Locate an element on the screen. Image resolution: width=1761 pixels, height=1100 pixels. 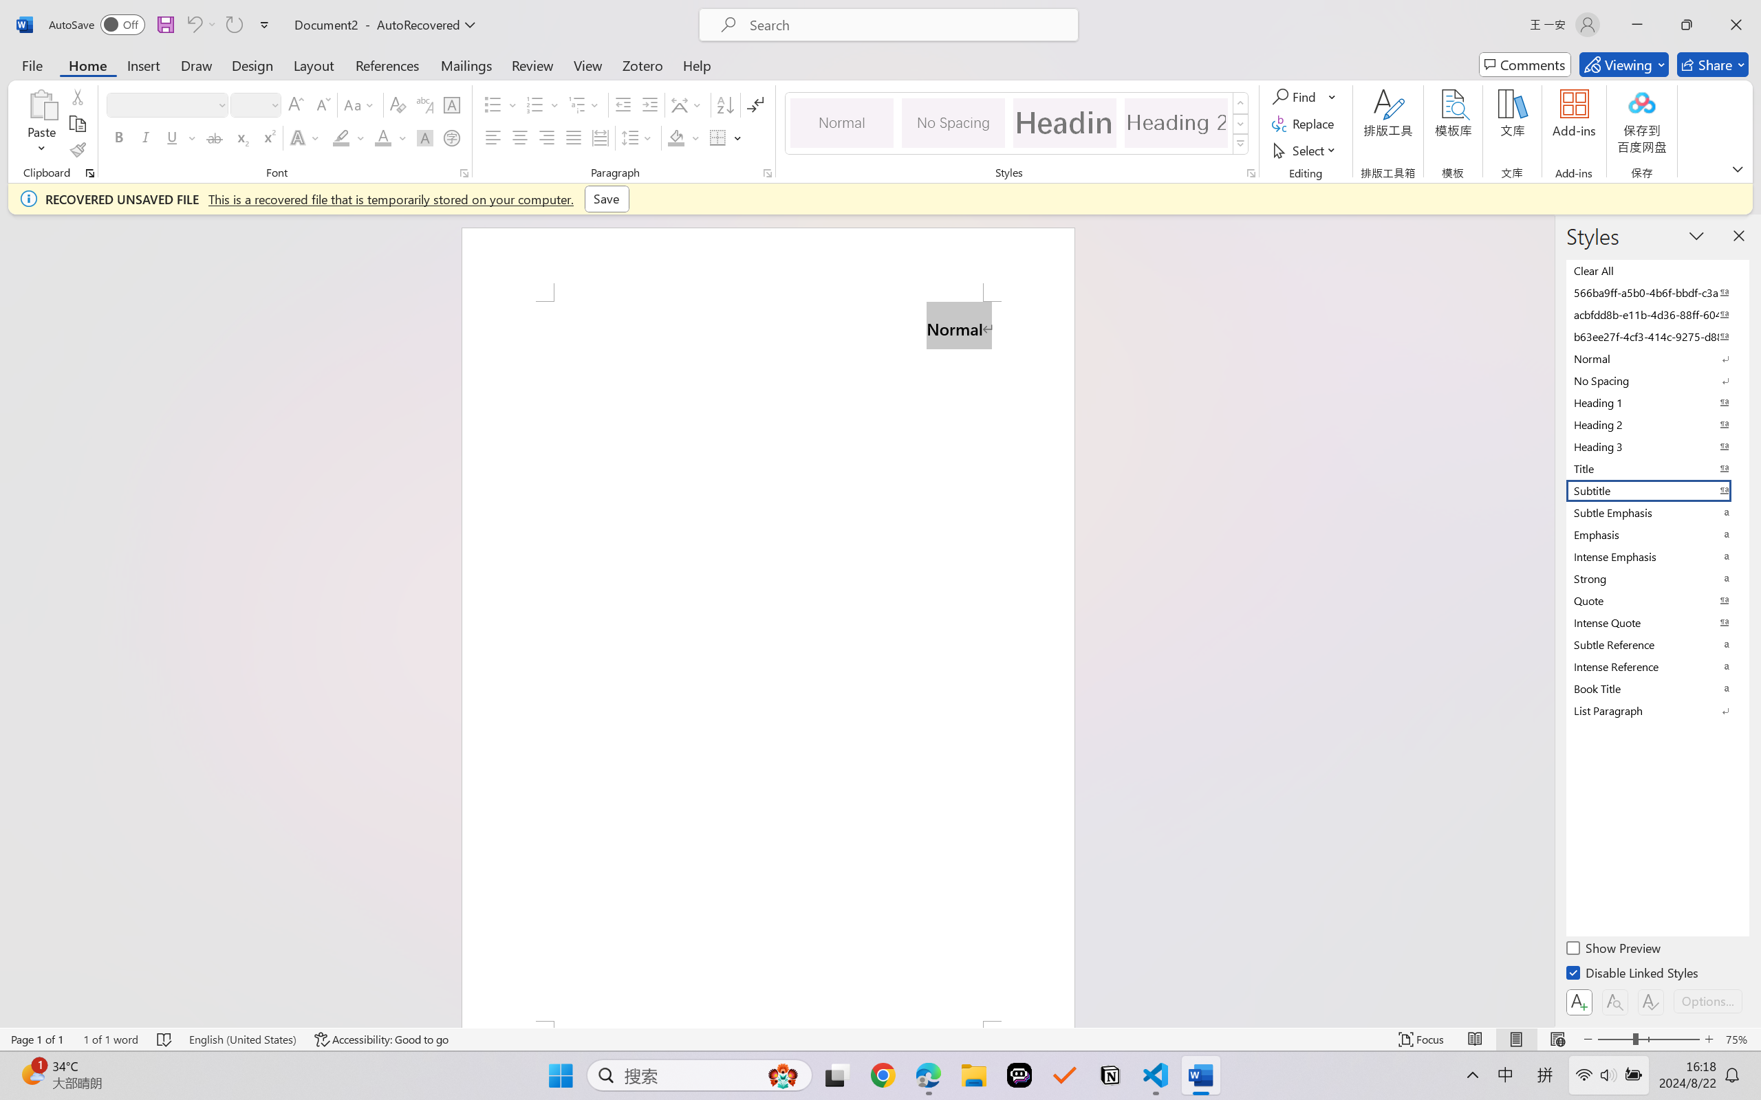
Class: NetUIScrollBar is located at coordinates (1546, 621).